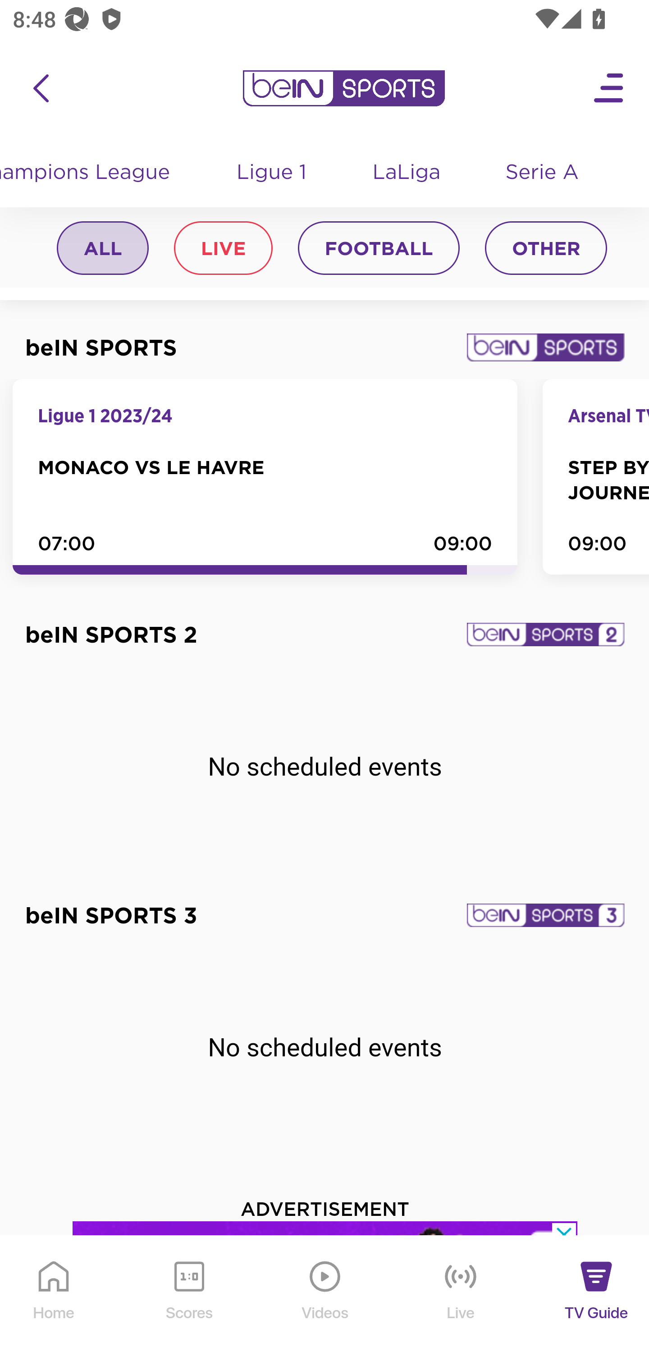  What do you see at coordinates (379, 250) in the screenshot?
I see `FOOTBALL` at bounding box center [379, 250].